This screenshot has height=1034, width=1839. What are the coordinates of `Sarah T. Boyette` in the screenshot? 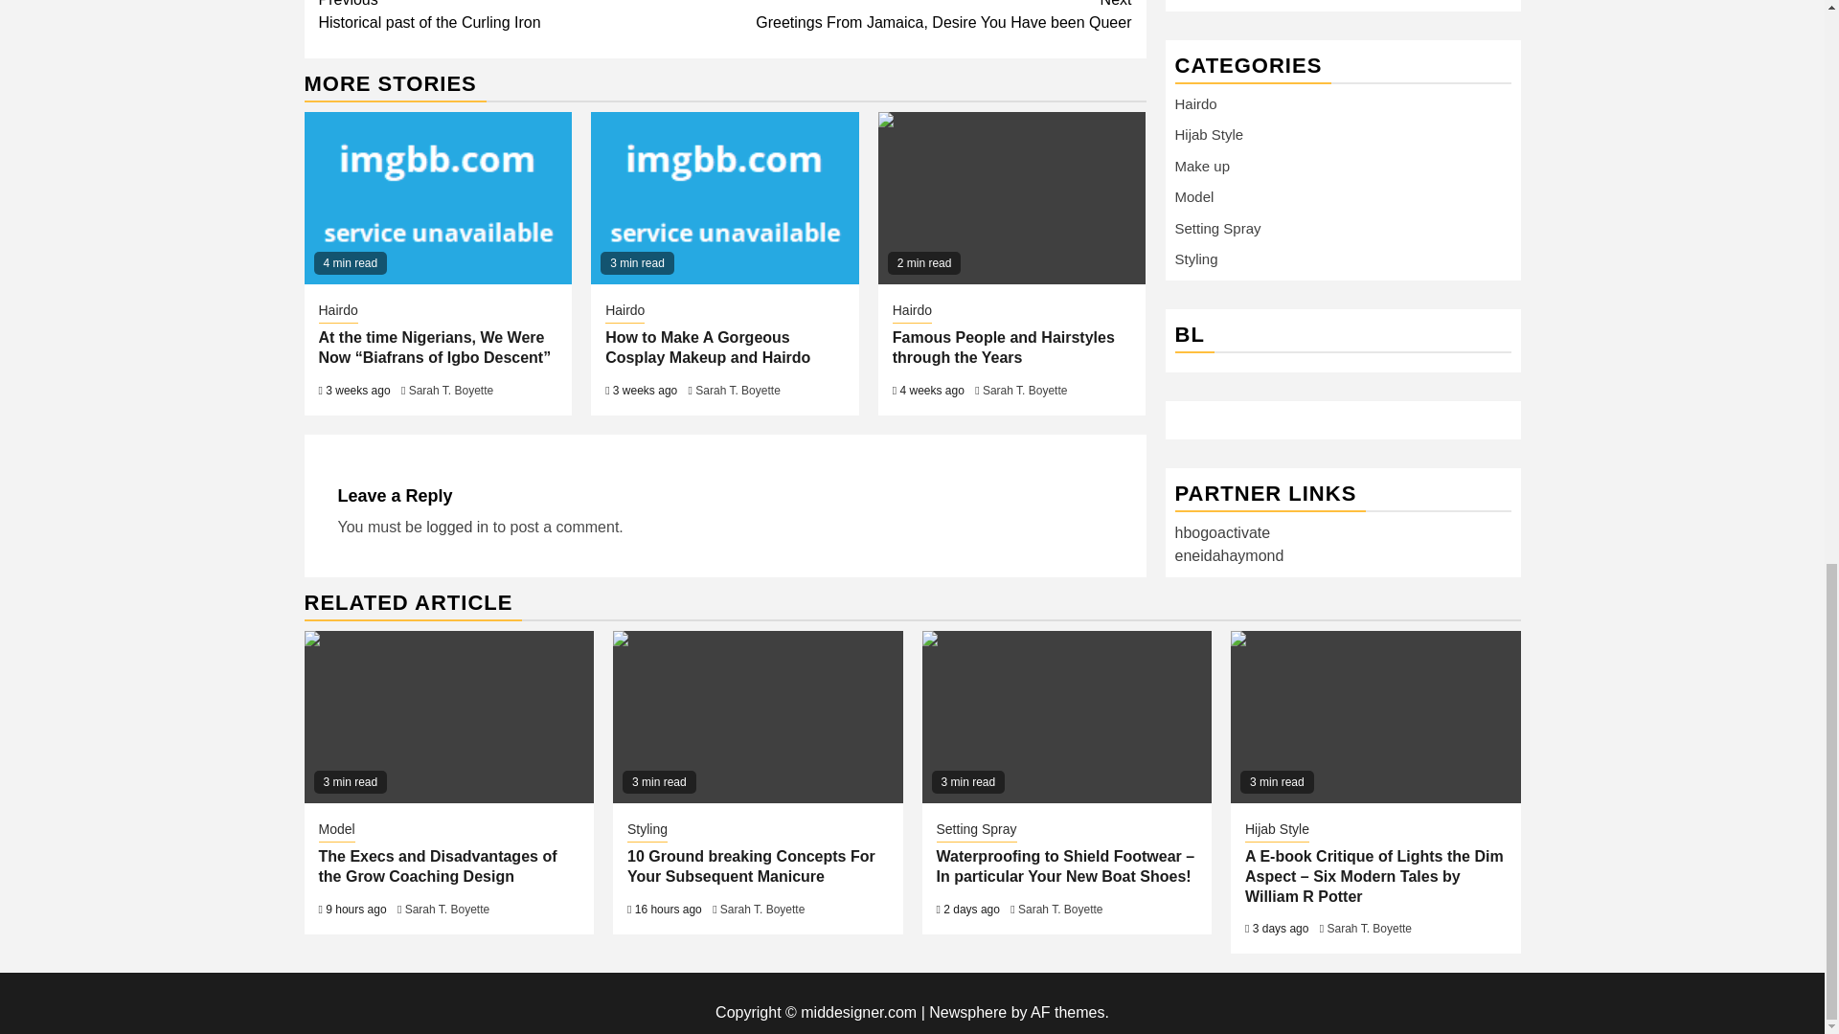 It's located at (451, 390).